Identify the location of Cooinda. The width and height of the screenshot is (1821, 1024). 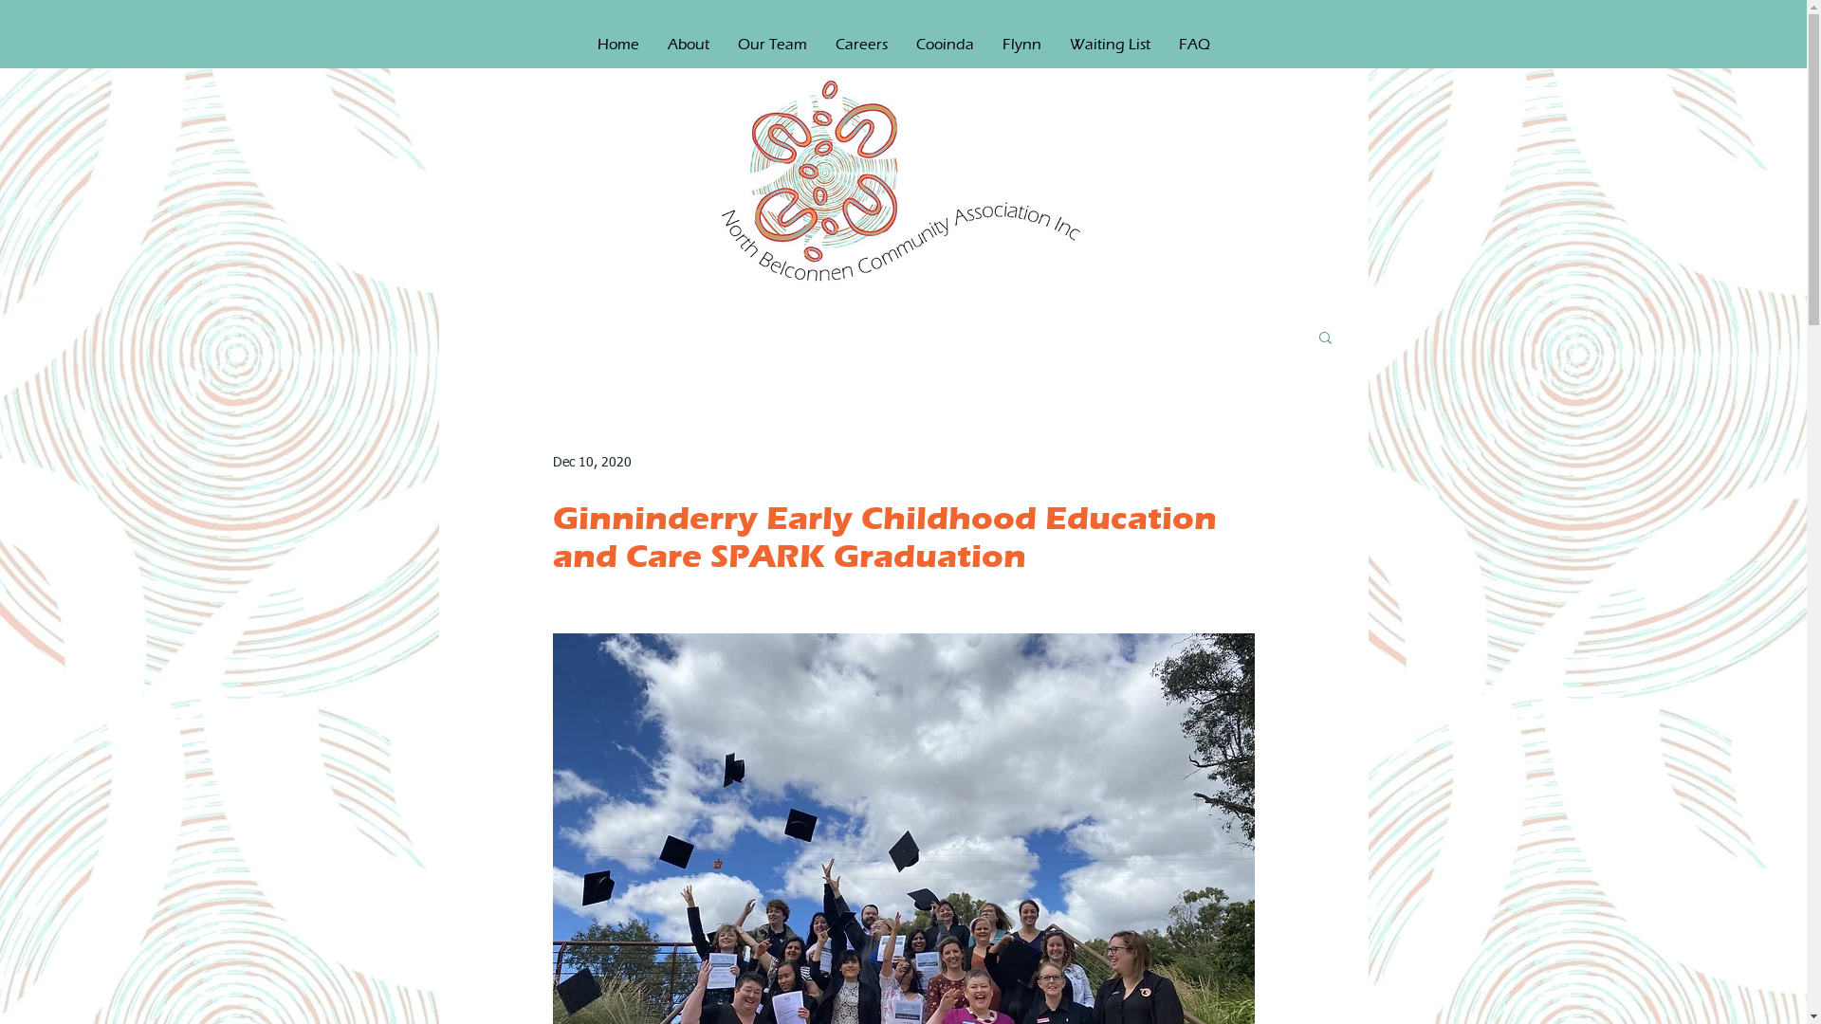
(945, 45).